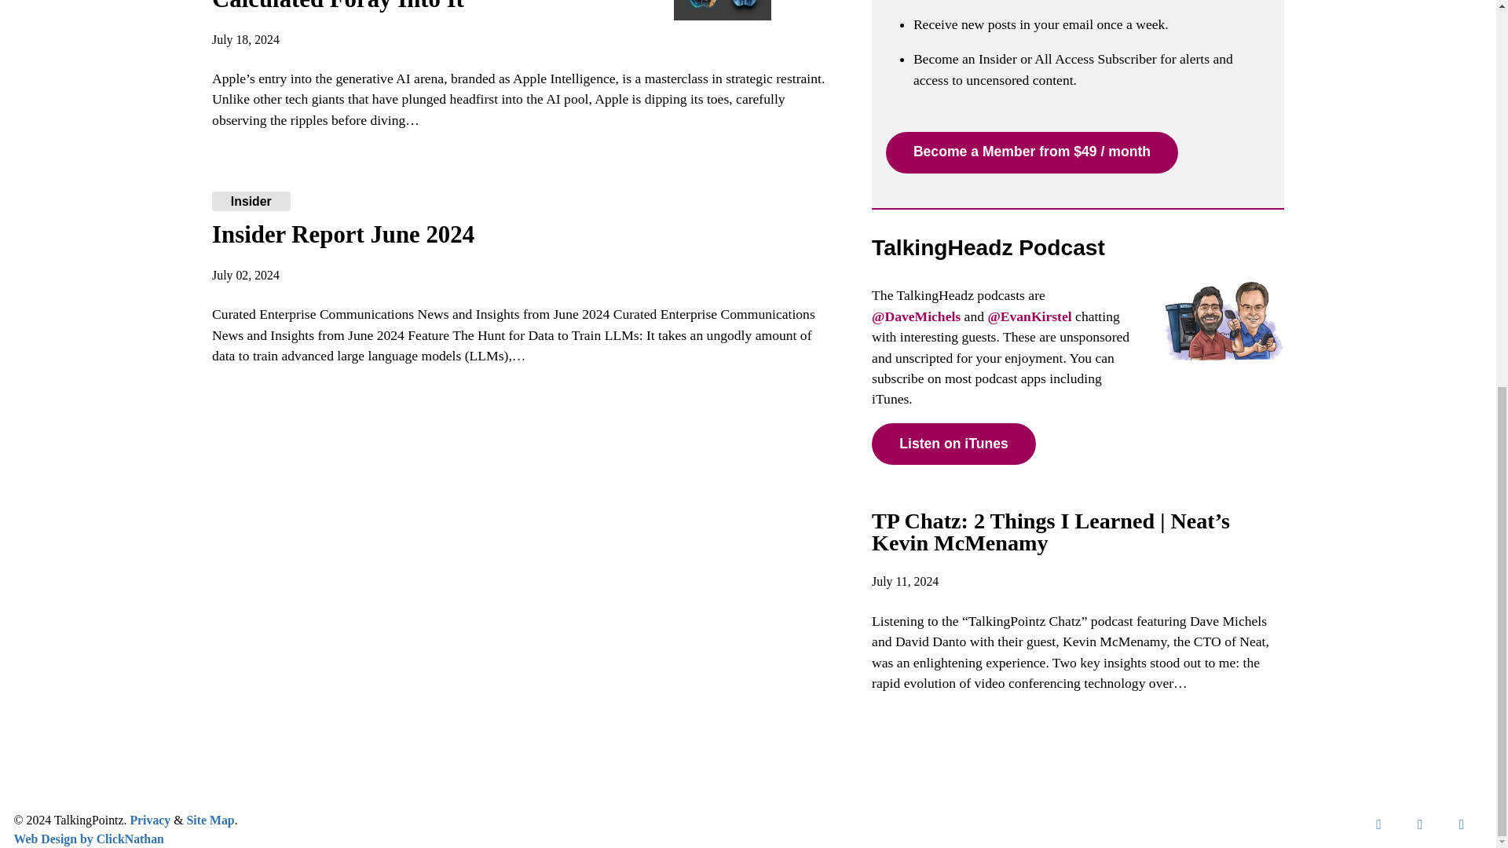 The height and width of the screenshot is (848, 1508). What do you see at coordinates (953, 443) in the screenshot?
I see `Listen on iTunes` at bounding box center [953, 443].